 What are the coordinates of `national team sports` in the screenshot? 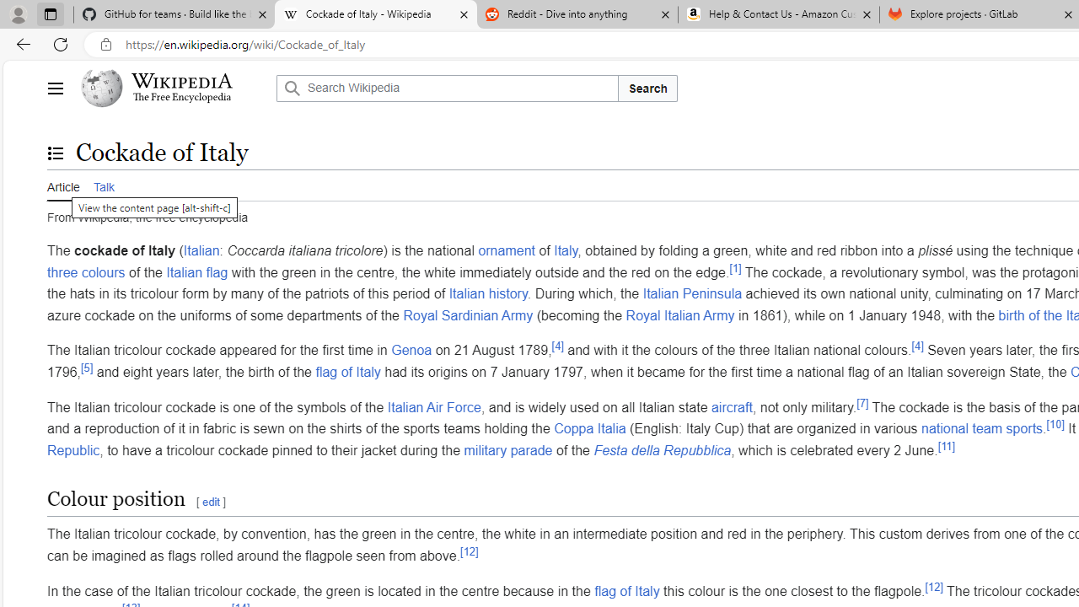 It's located at (982, 428).